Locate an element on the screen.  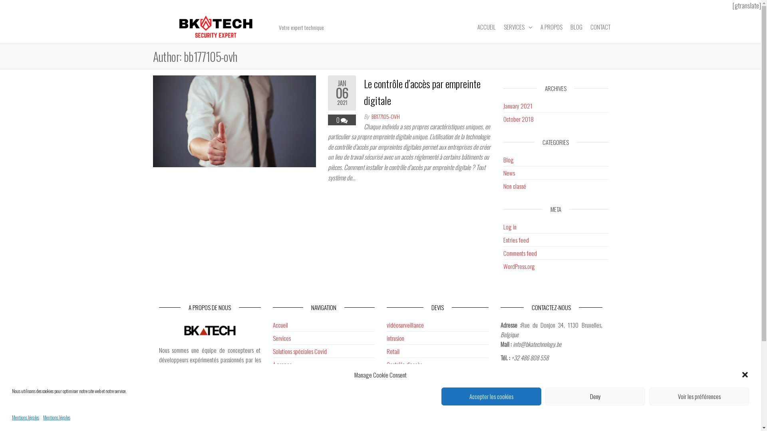
January 2021 is located at coordinates (518, 106).